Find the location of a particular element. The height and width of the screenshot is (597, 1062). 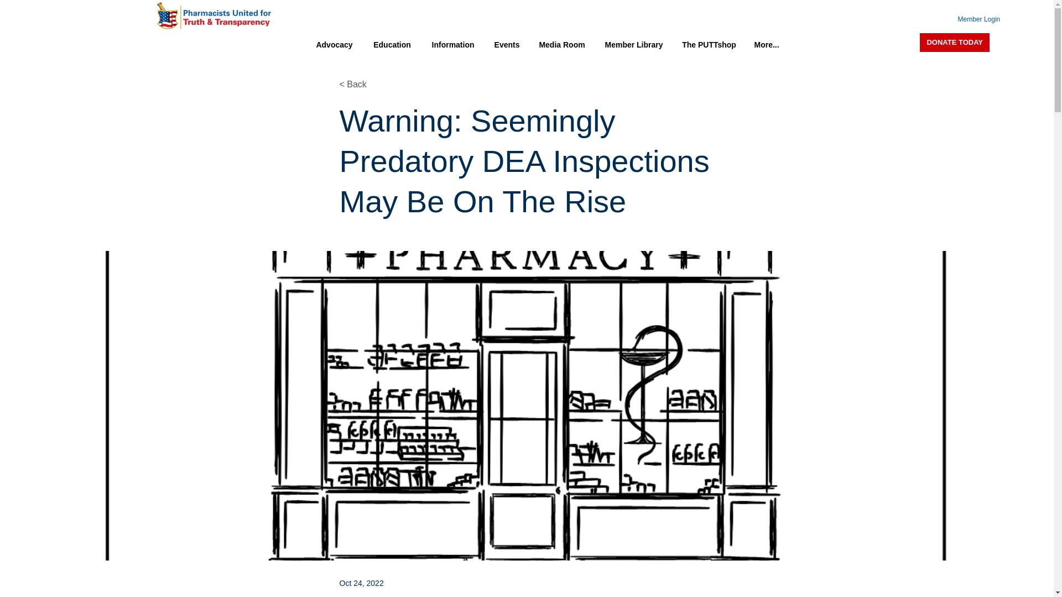

The PUTTshop is located at coordinates (709, 45).